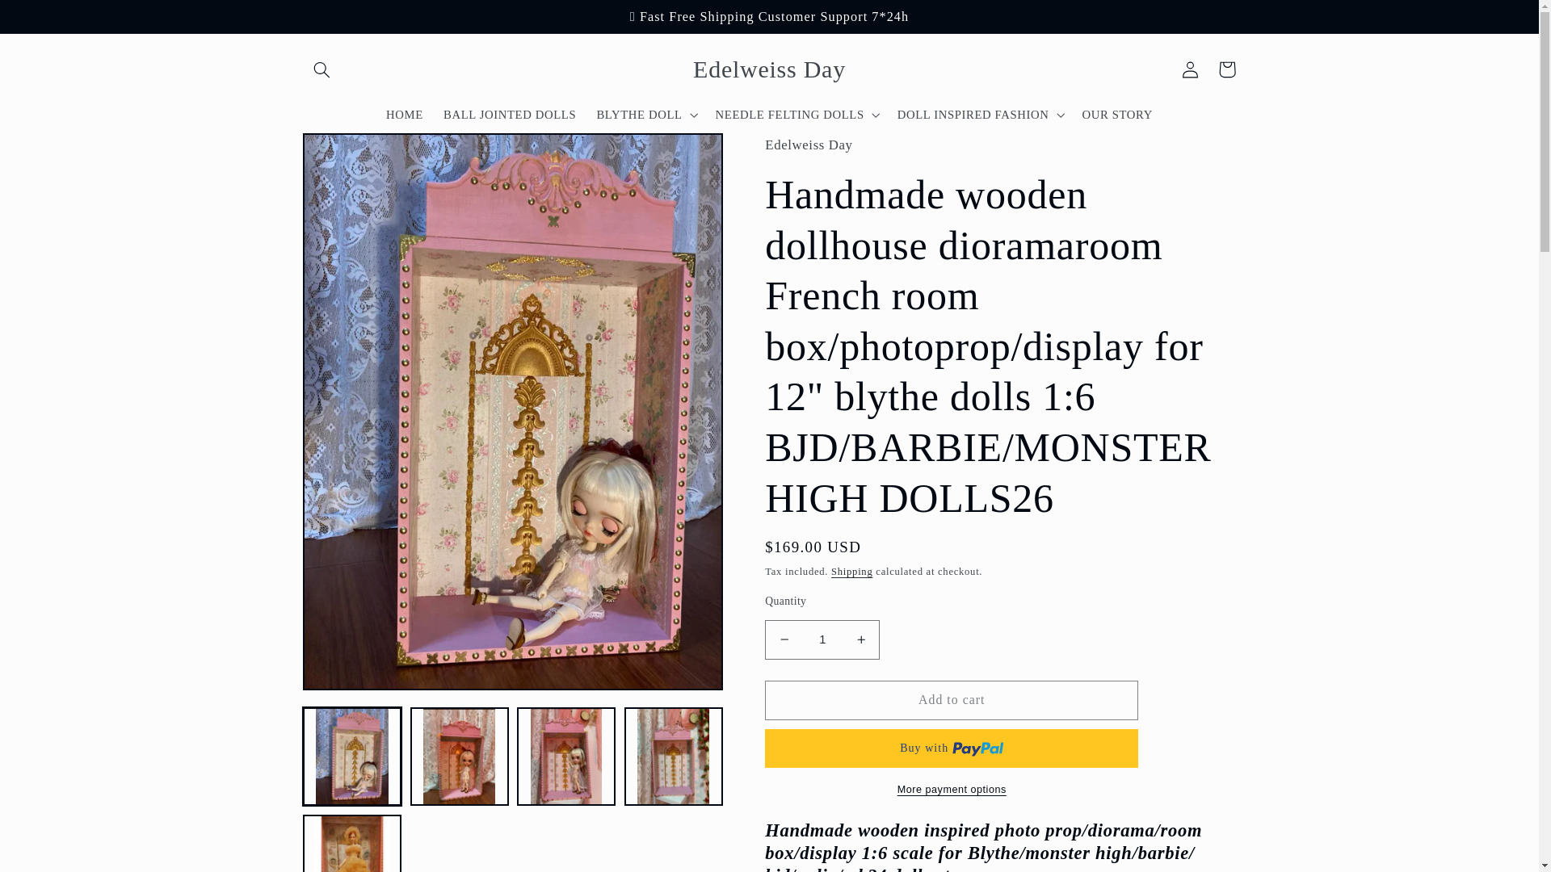 This screenshot has height=872, width=1551. What do you see at coordinates (509, 115) in the screenshot?
I see `BALL JOINTED DOLLS` at bounding box center [509, 115].